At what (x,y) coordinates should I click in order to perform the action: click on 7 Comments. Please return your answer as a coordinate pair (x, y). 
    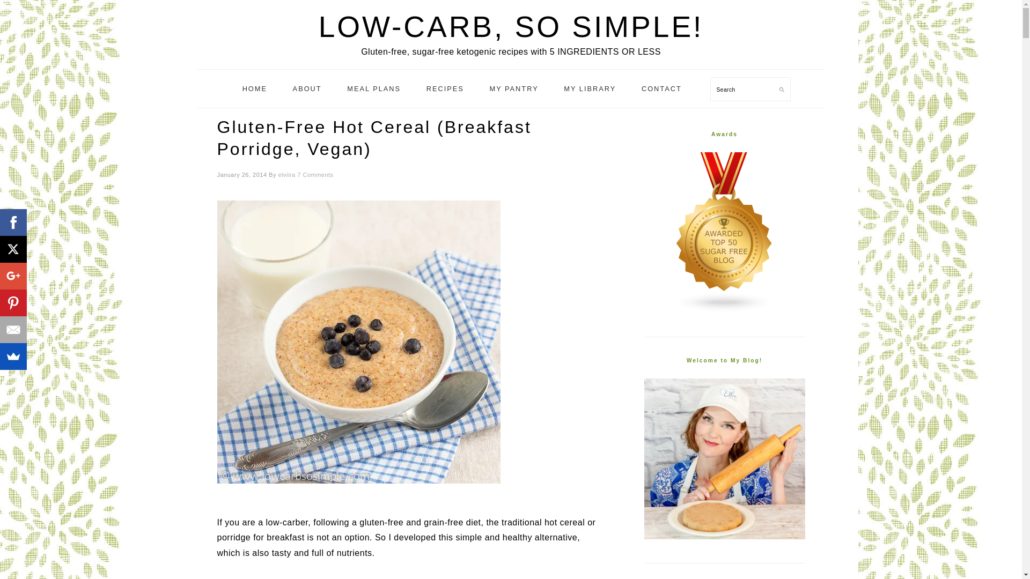
    Looking at the image, I should click on (315, 174).